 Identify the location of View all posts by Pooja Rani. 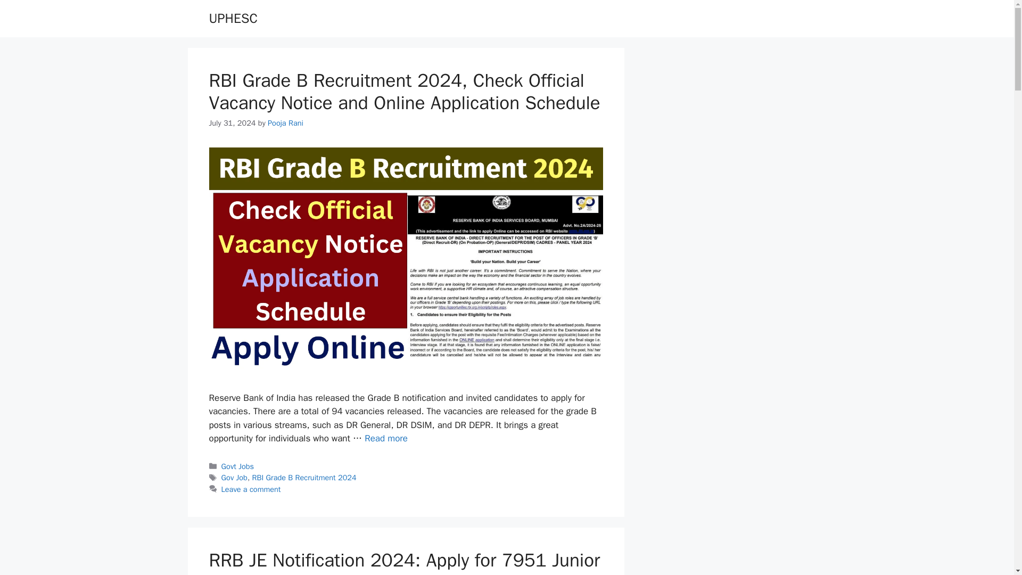
(285, 122).